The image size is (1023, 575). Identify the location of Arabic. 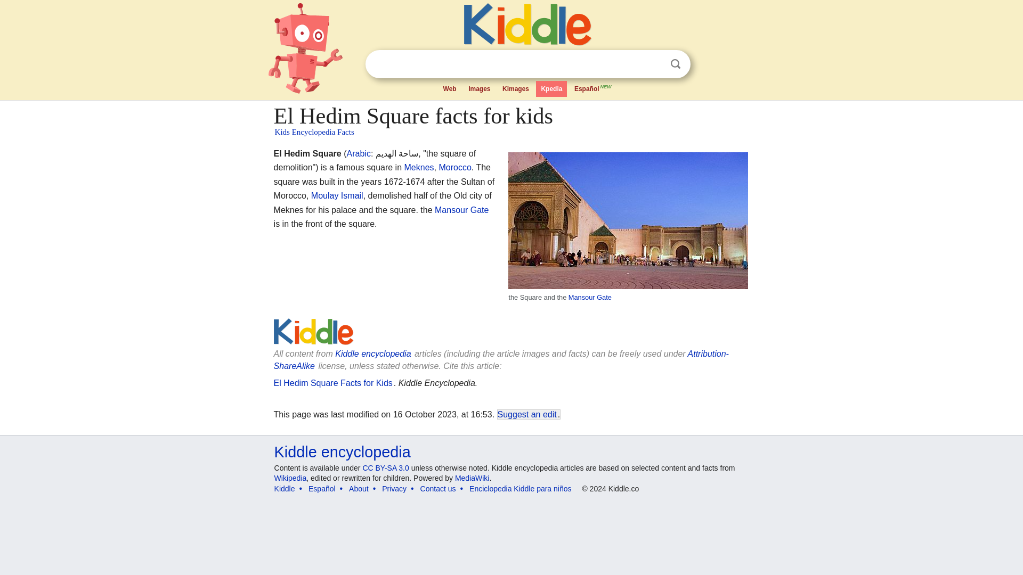
(358, 153).